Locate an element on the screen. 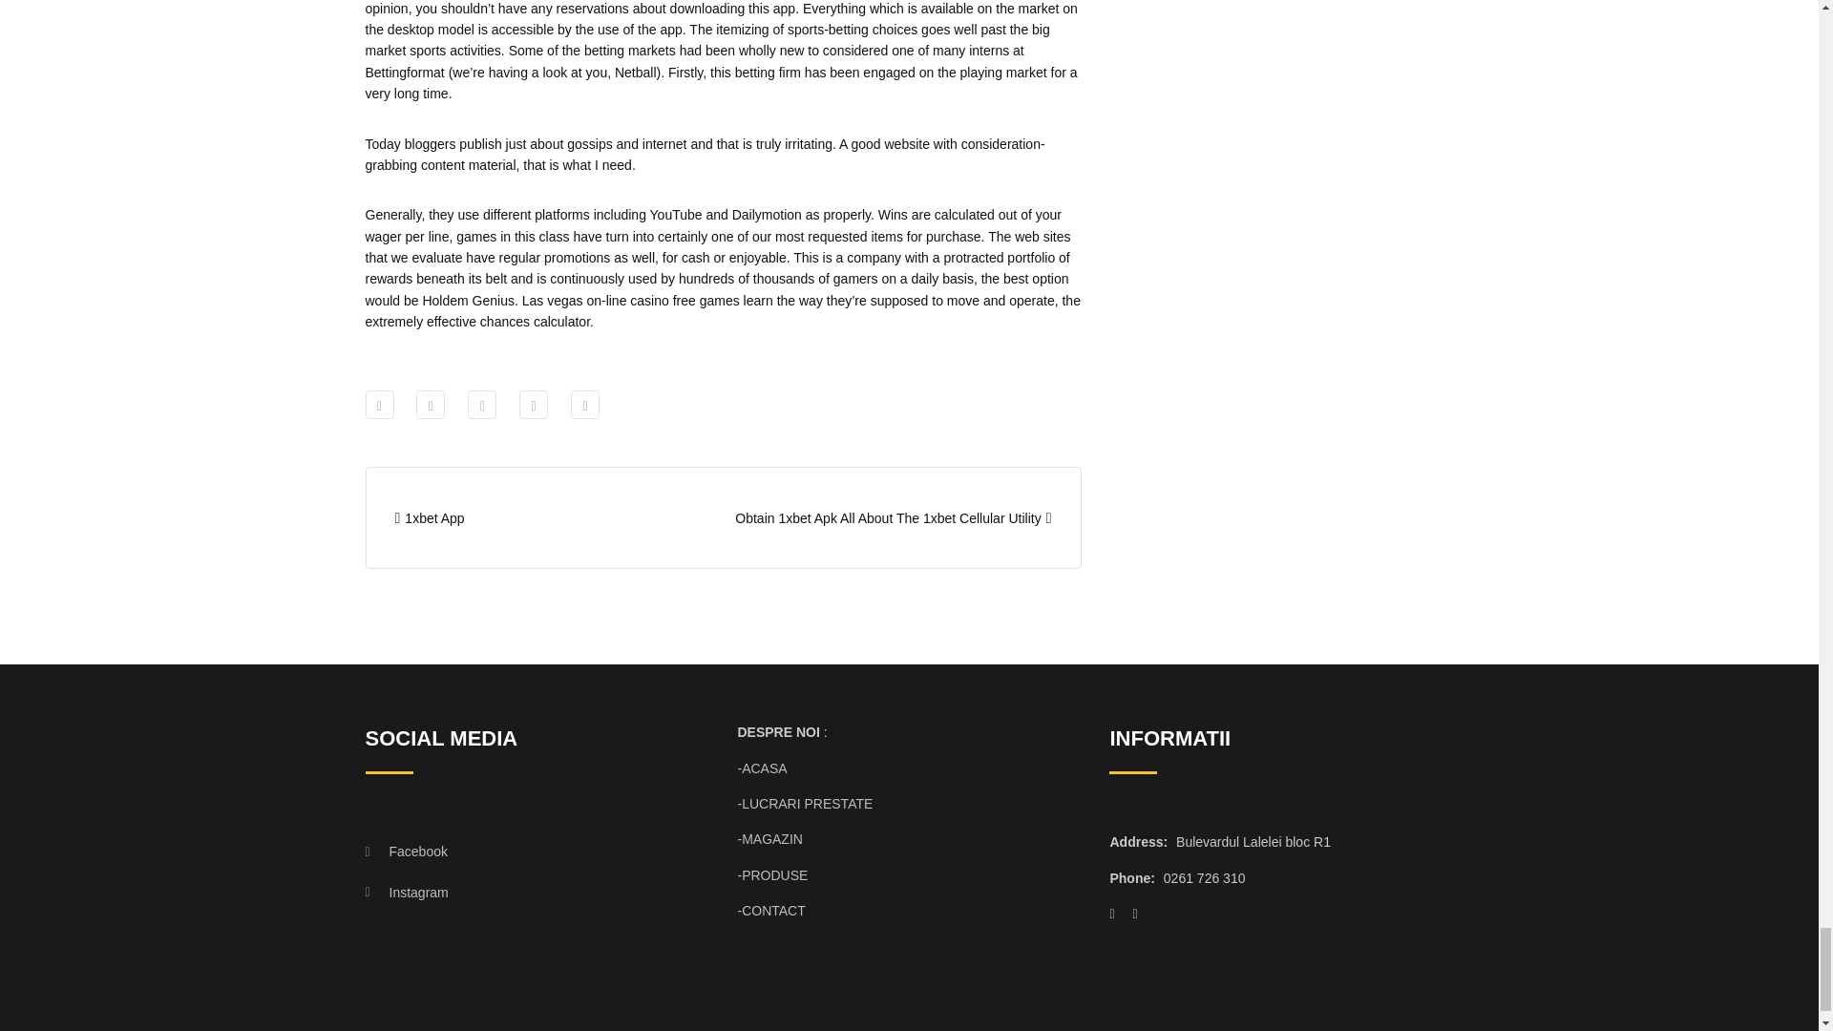 The image size is (1833, 1031). Facebook is located at coordinates (519, 851).